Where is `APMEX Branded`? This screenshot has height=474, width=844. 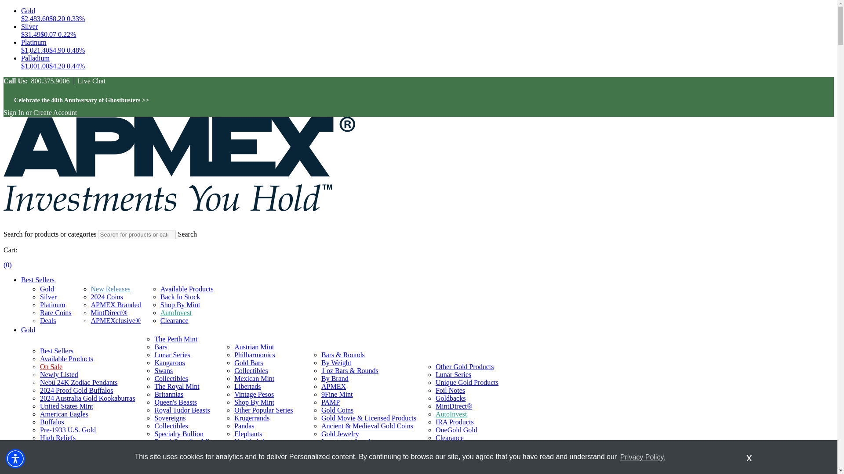
APMEX Branded is located at coordinates (116, 305).